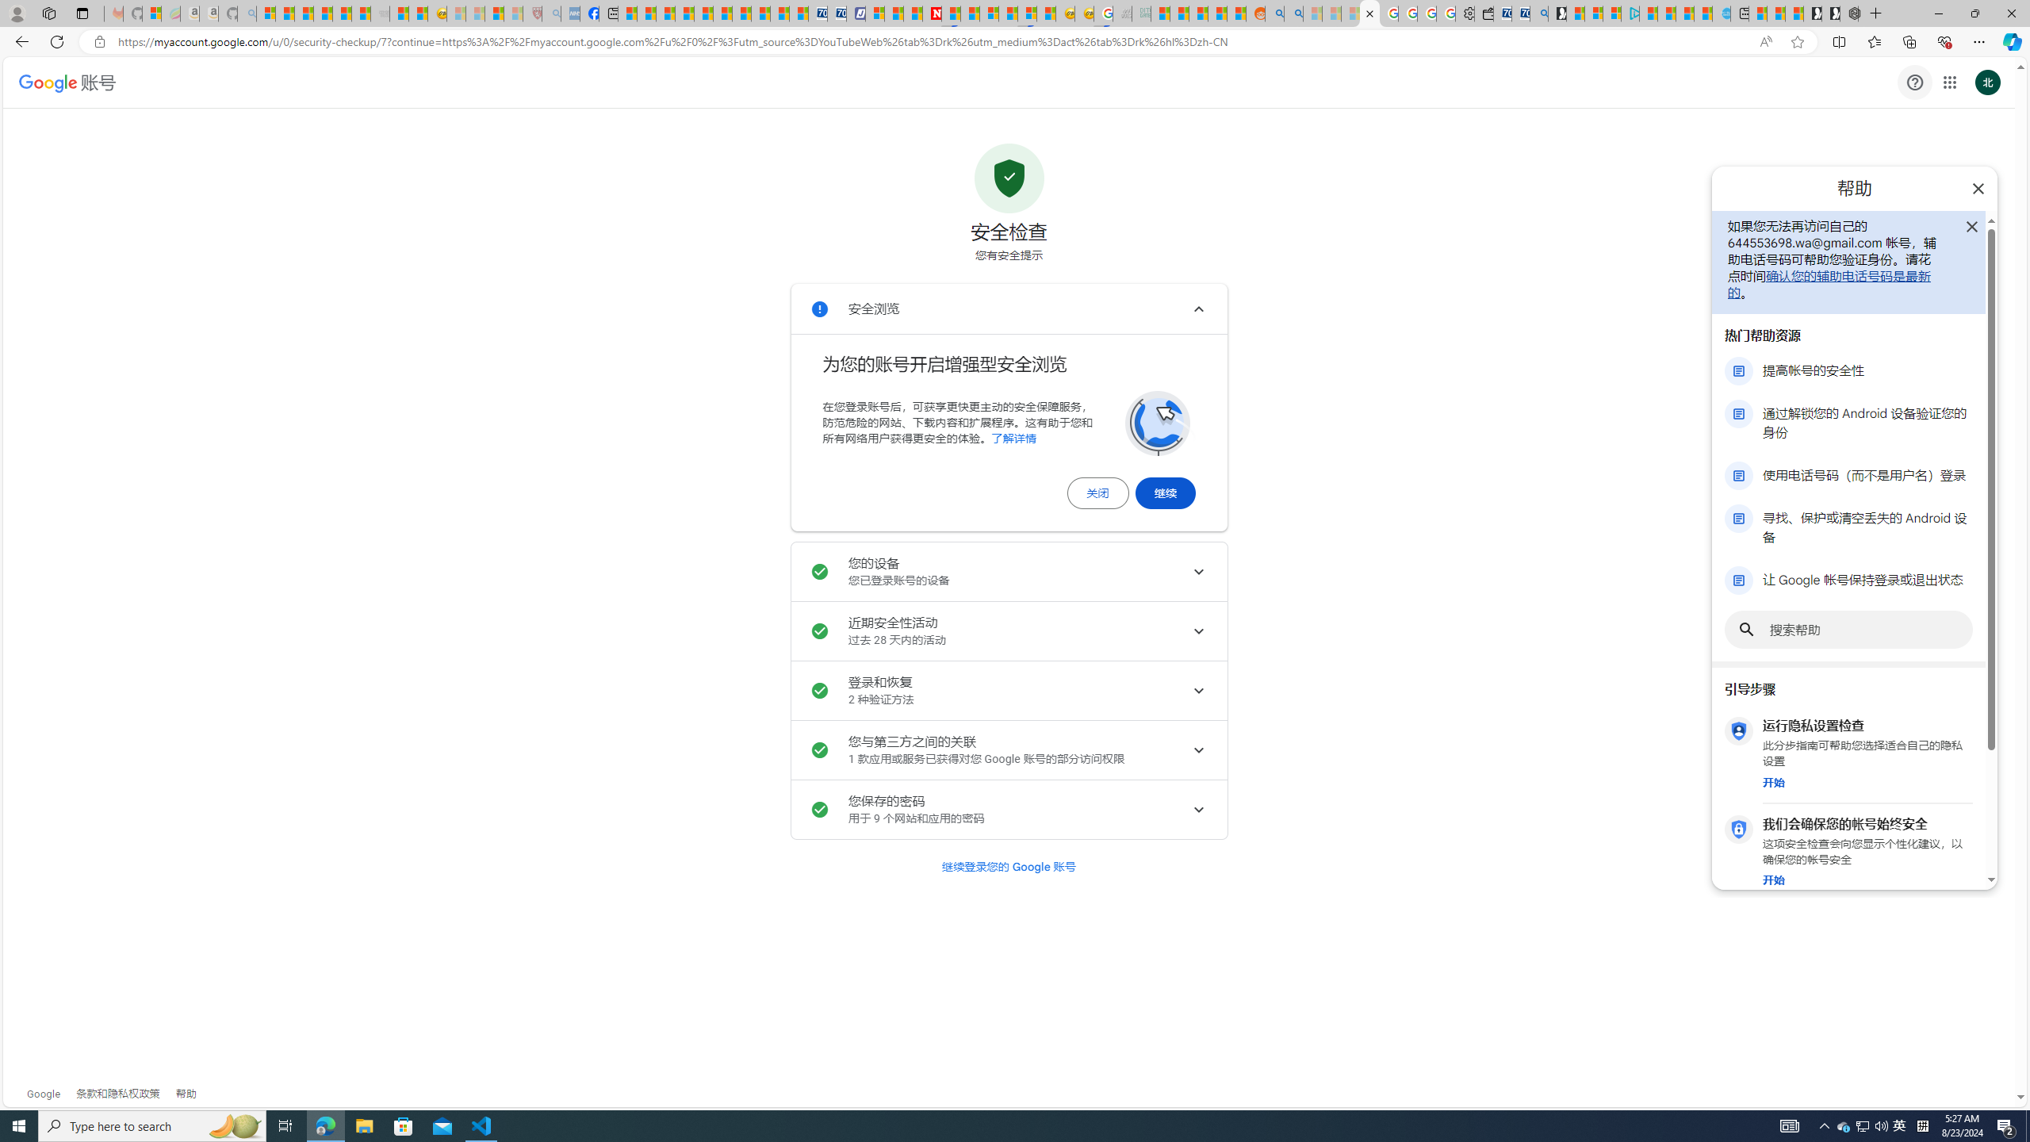  Describe the element at coordinates (552, 13) in the screenshot. I see `list of asthma inhalers uk - Search - Sleeping` at that location.